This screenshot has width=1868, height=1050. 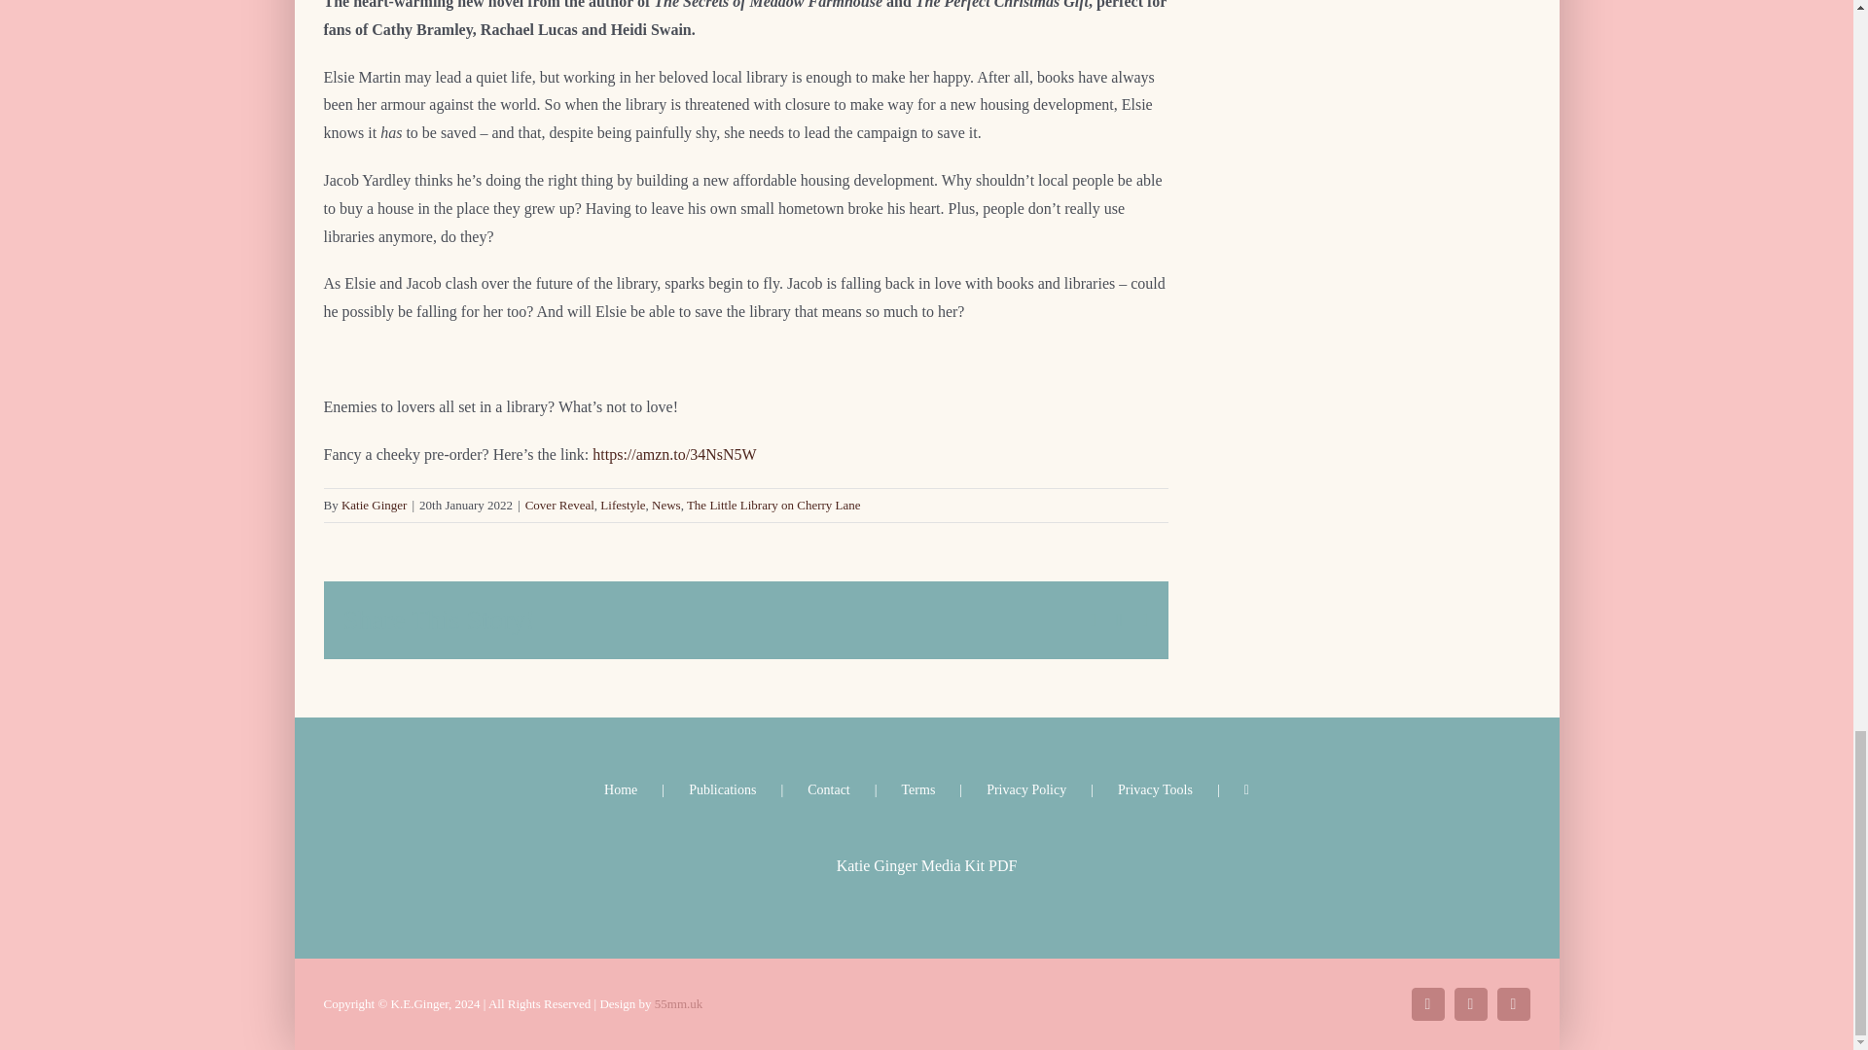 What do you see at coordinates (1426, 1003) in the screenshot?
I see `X` at bounding box center [1426, 1003].